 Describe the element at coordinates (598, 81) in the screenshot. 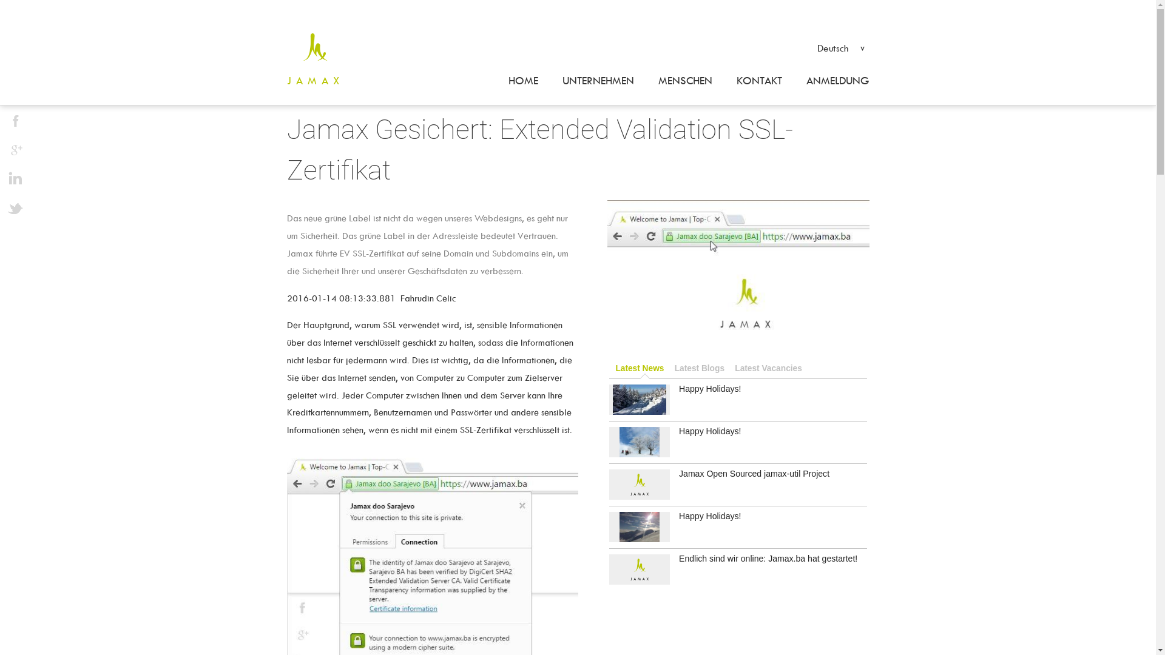

I see `UNTERNEHMEN` at that location.